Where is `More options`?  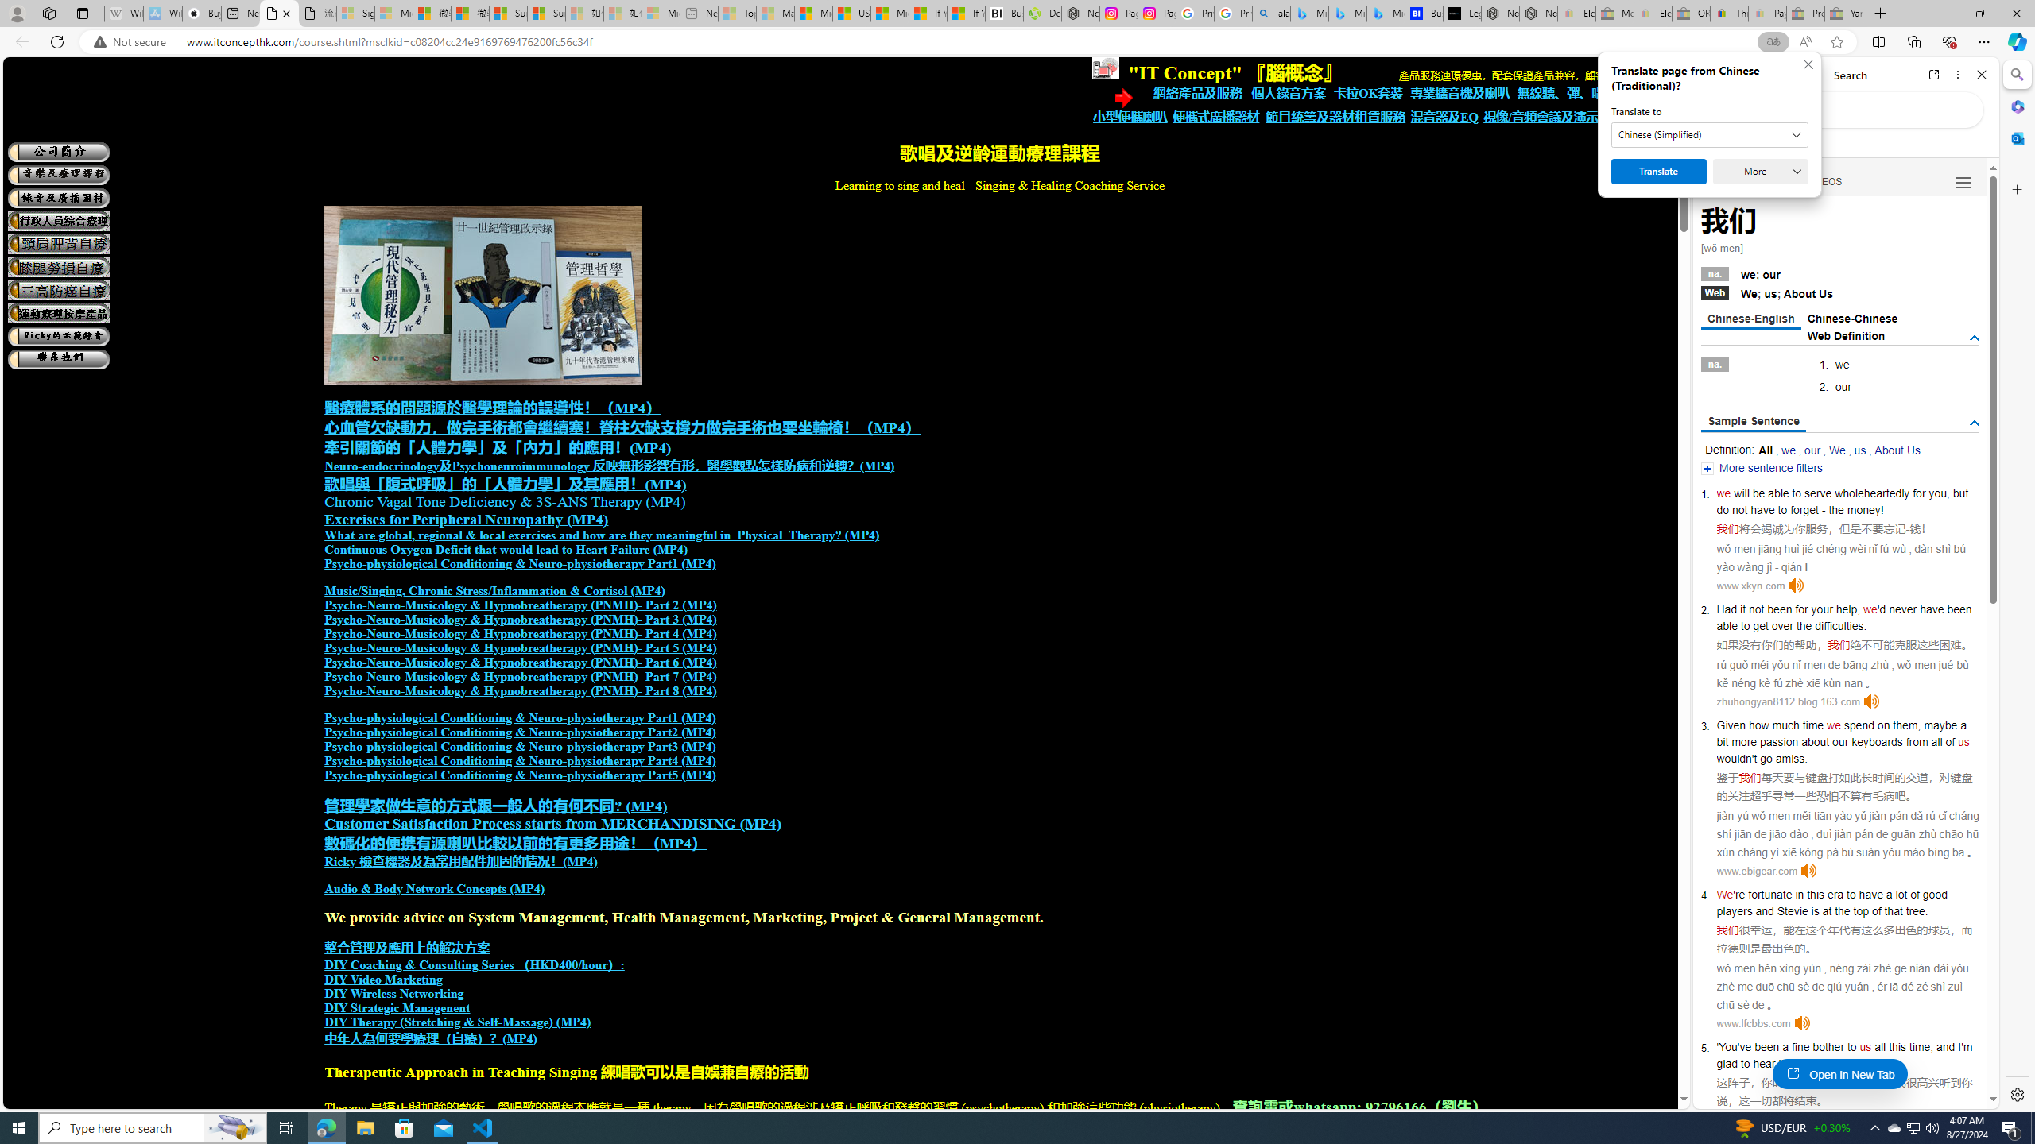
More options is located at coordinates (1959, 75).